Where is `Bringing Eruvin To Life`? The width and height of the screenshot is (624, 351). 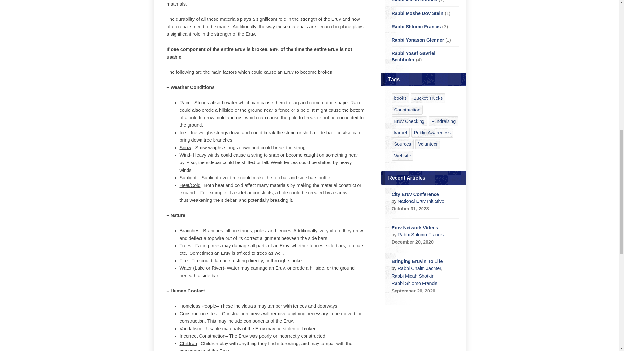
Bringing Eruvin To Life is located at coordinates (417, 261).